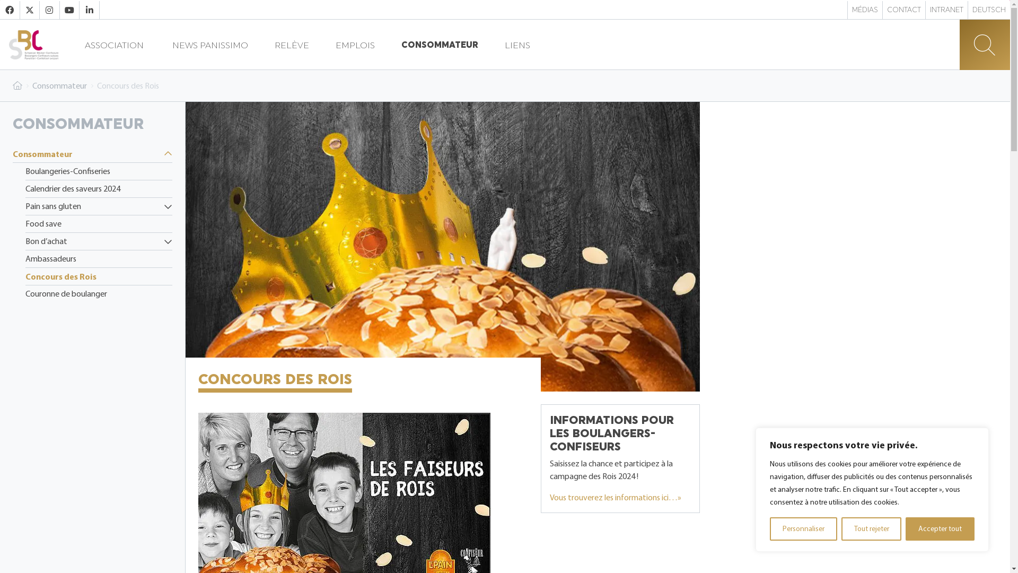 Image resolution: width=1018 pixels, height=573 pixels. Describe the element at coordinates (99, 206) in the screenshot. I see `Pain sans gluten` at that location.